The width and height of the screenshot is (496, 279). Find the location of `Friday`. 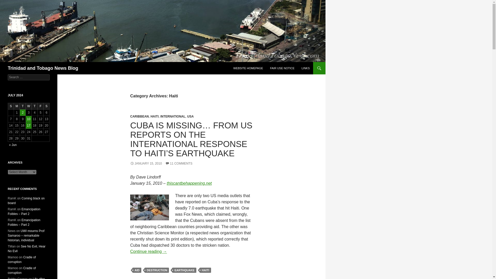

Friday is located at coordinates (40, 106).